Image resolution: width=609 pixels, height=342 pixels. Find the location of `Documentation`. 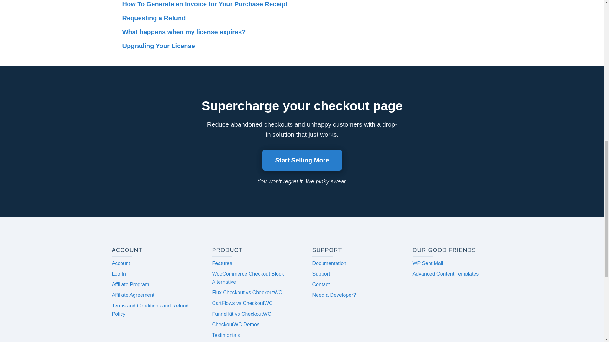

Documentation is located at coordinates (329, 263).